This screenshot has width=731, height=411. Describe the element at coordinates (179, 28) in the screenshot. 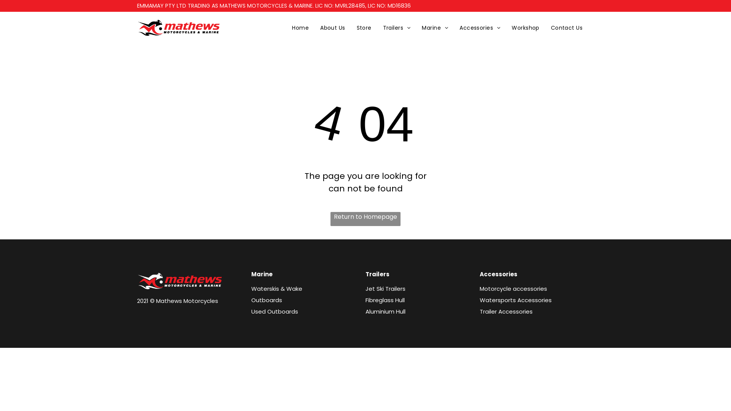

I see `Mathews Motorcycles` at that location.